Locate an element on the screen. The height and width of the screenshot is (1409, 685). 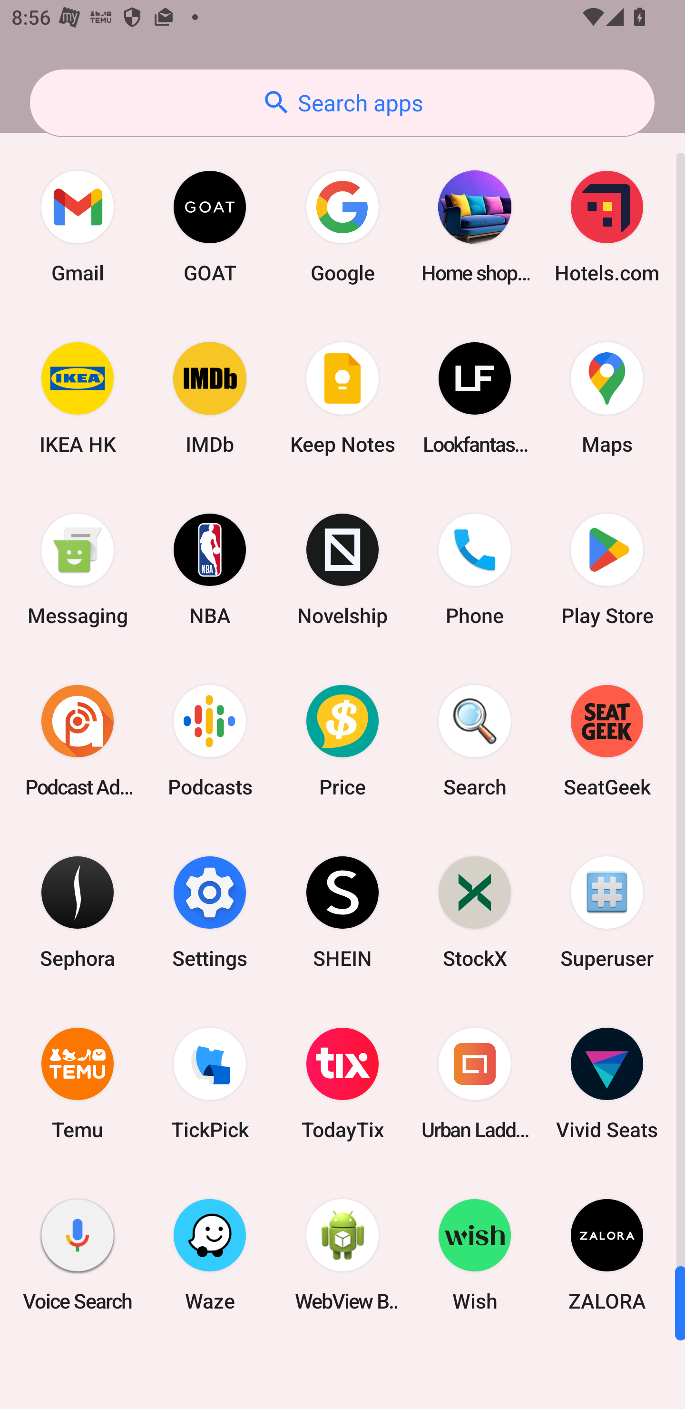
GOAT is located at coordinates (210, 227).